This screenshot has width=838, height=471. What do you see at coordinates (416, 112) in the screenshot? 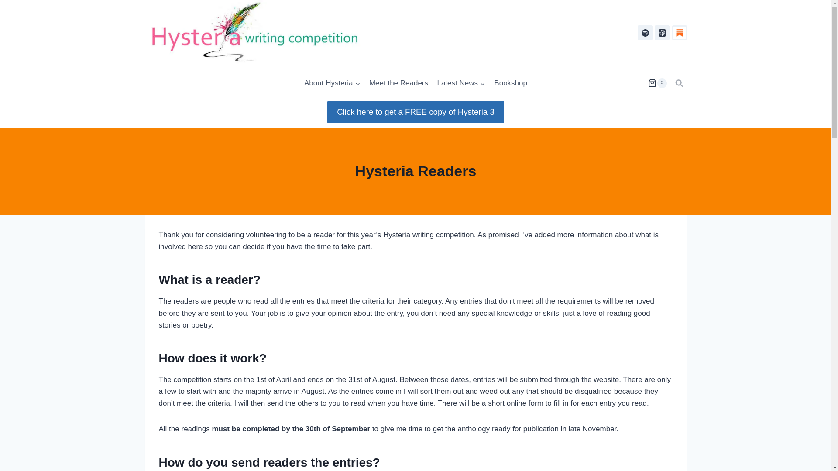
I see `Click here to get a FREE copy of Hysteria 3` at bounding box center [416, 112].